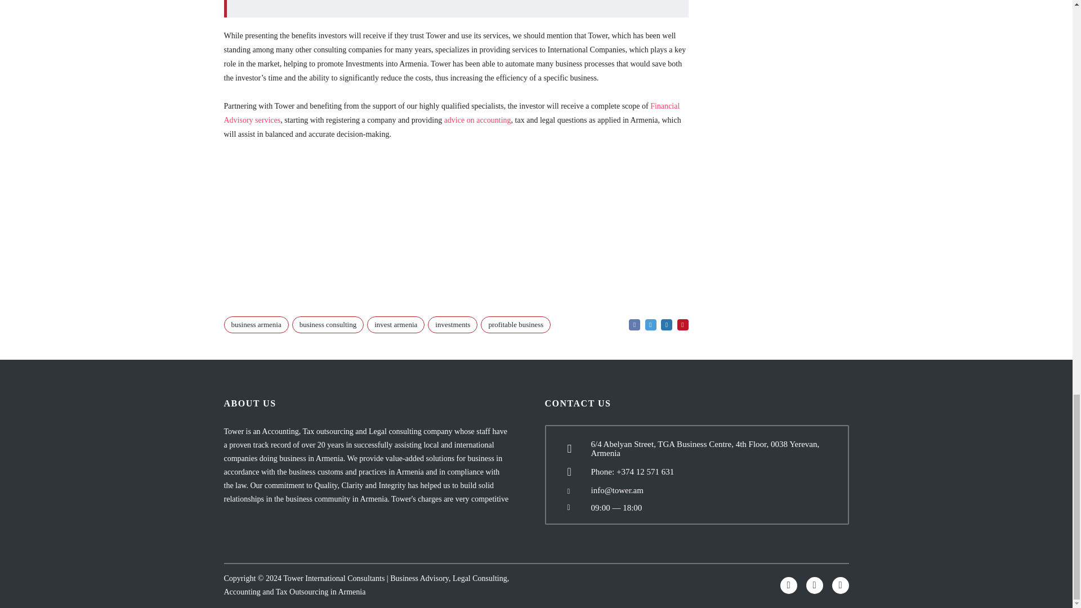 The width and height of the screenshot is (1081, 608). I want to click on invest armenia, so click(396, 324).